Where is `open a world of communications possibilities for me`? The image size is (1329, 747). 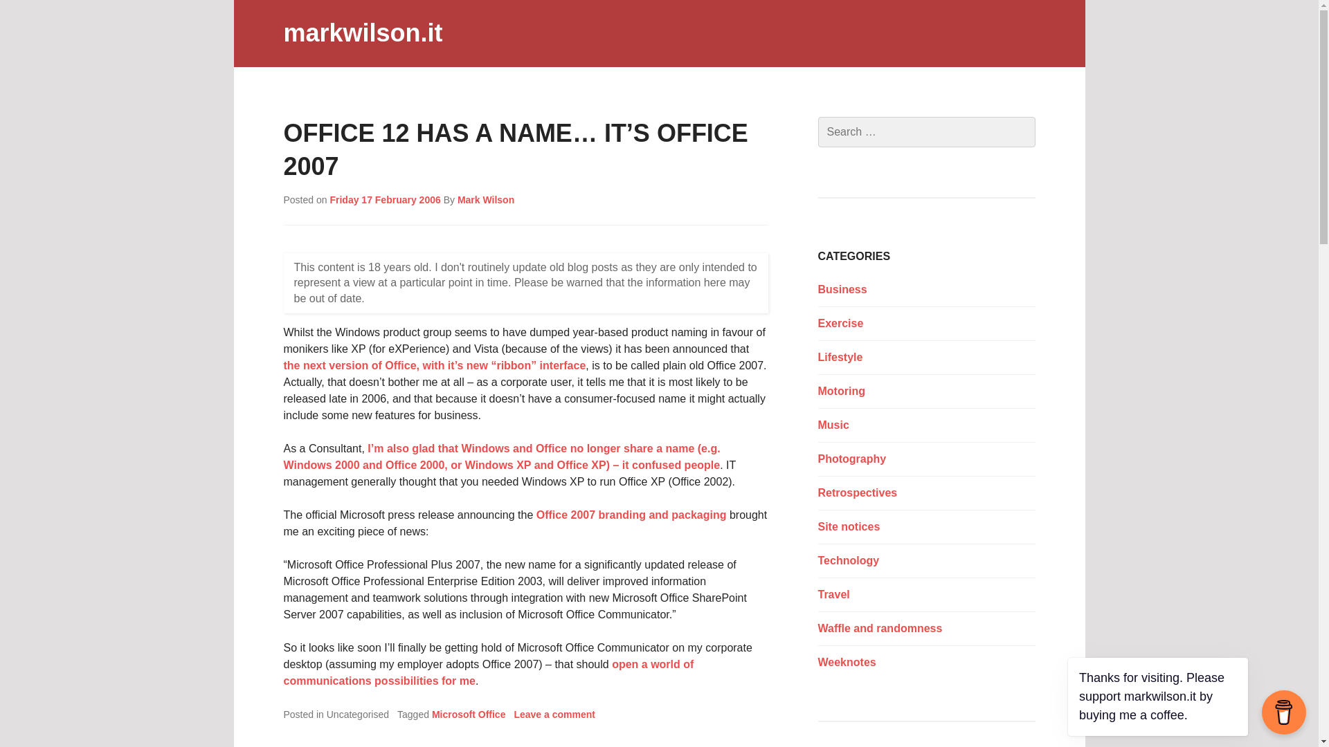
open a world of communications possibilities for me is located at coordinates (489, 672).